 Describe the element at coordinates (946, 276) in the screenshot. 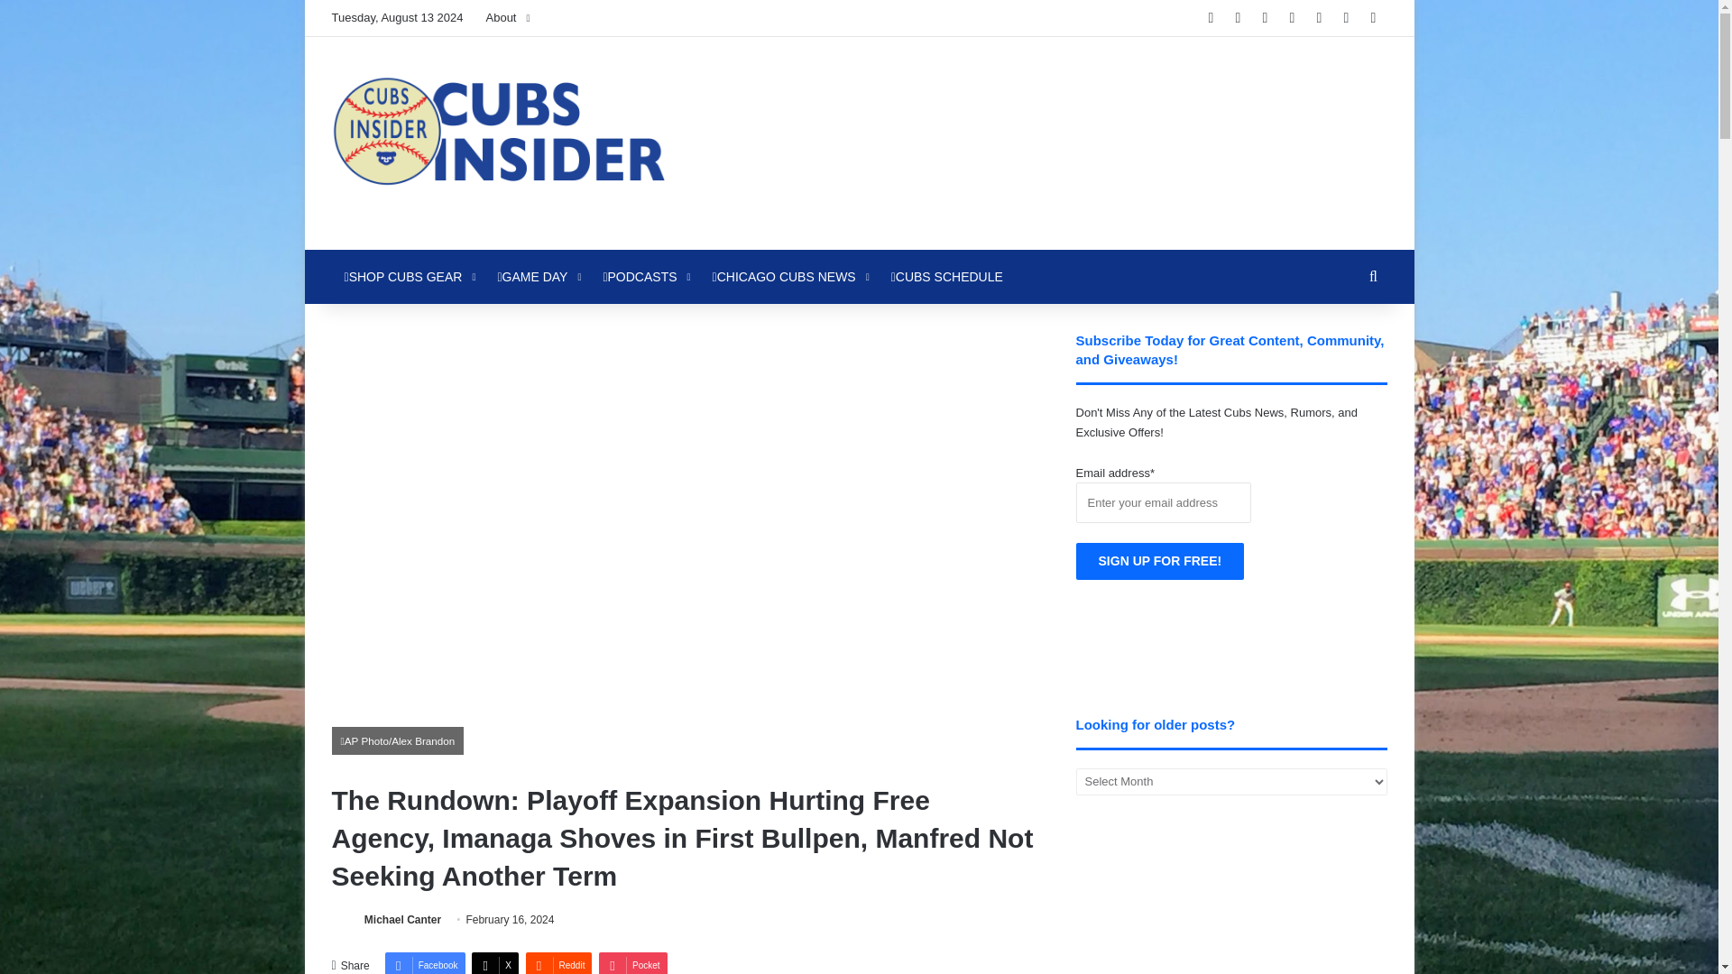

I see `CUBS SCHEDULE` at that location.